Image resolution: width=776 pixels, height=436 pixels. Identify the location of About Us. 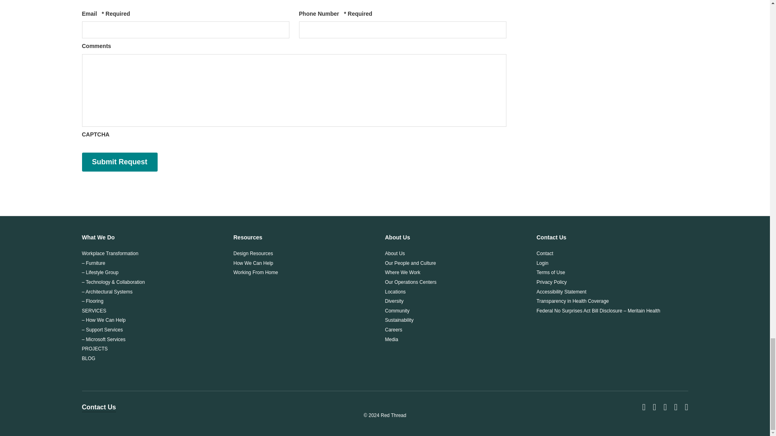
(397, 237).